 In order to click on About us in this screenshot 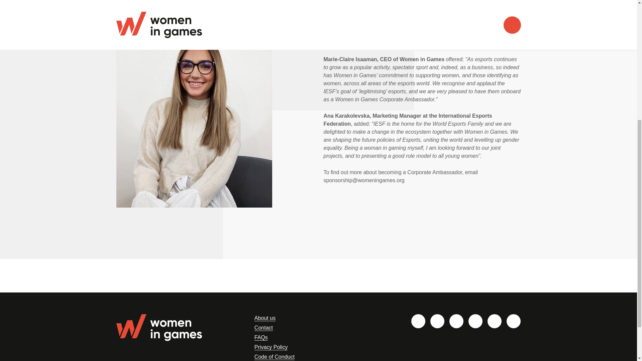, I will do `click(265, 318)`.